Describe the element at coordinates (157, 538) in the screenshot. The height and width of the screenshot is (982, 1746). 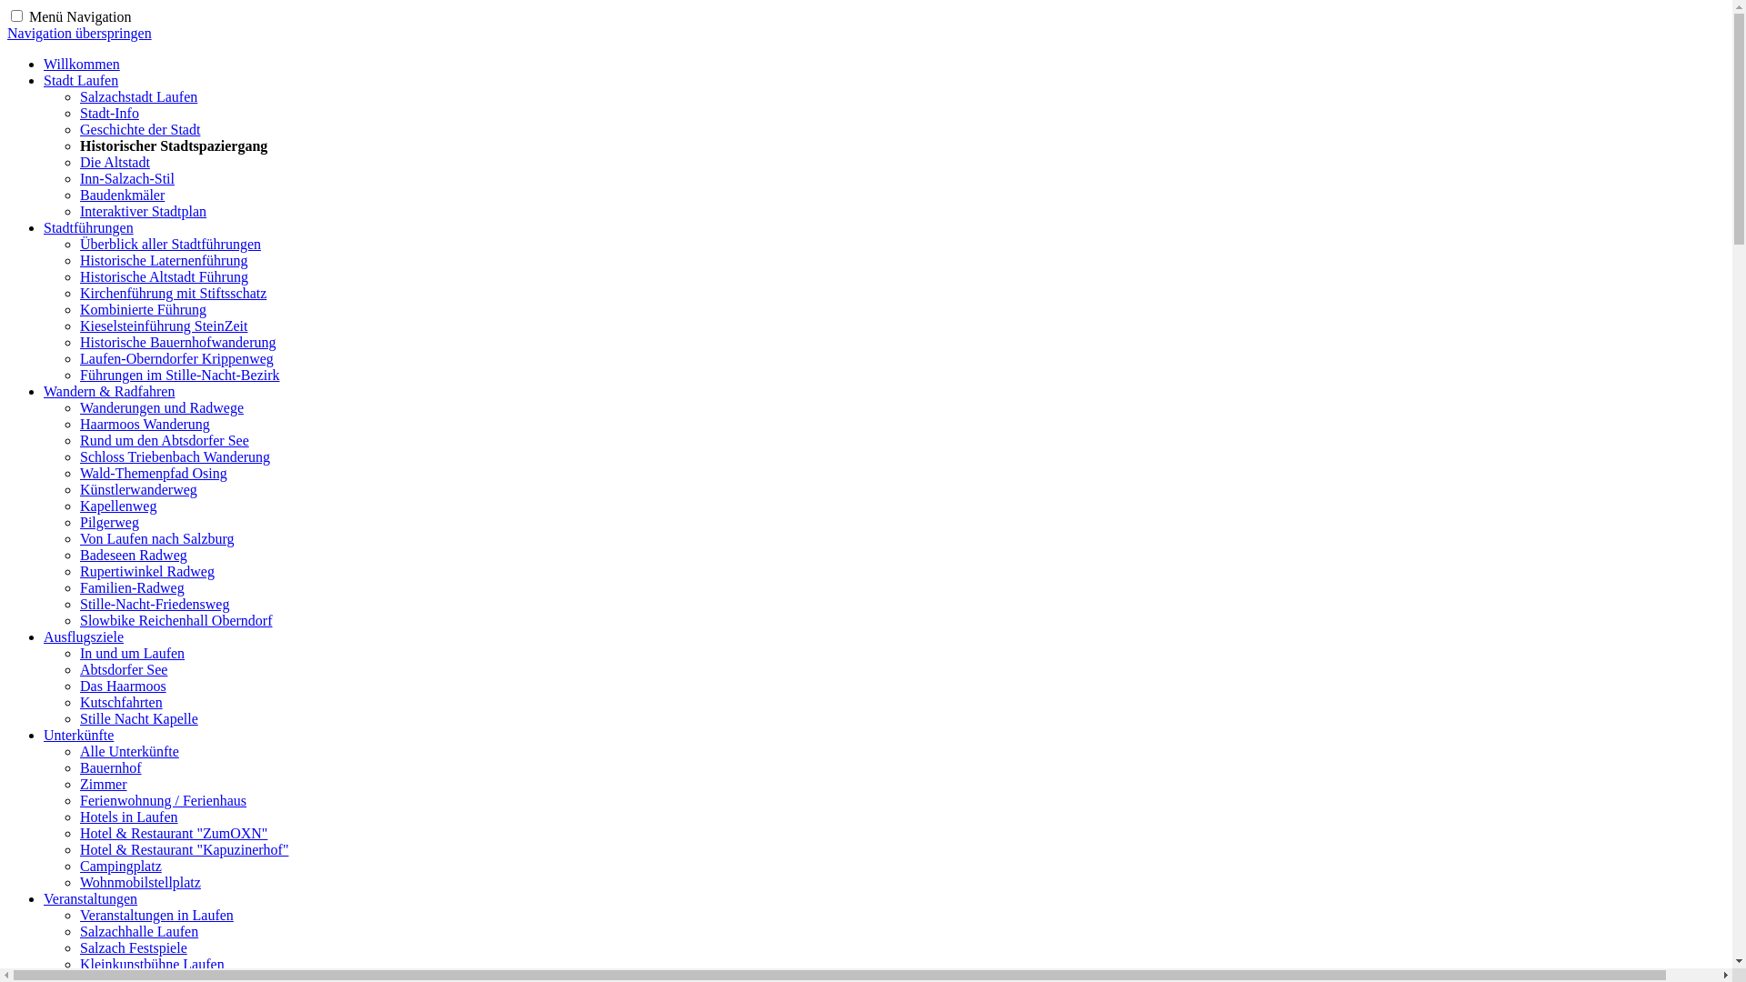
I see `Von Laufen nach Salzburg` at that location.